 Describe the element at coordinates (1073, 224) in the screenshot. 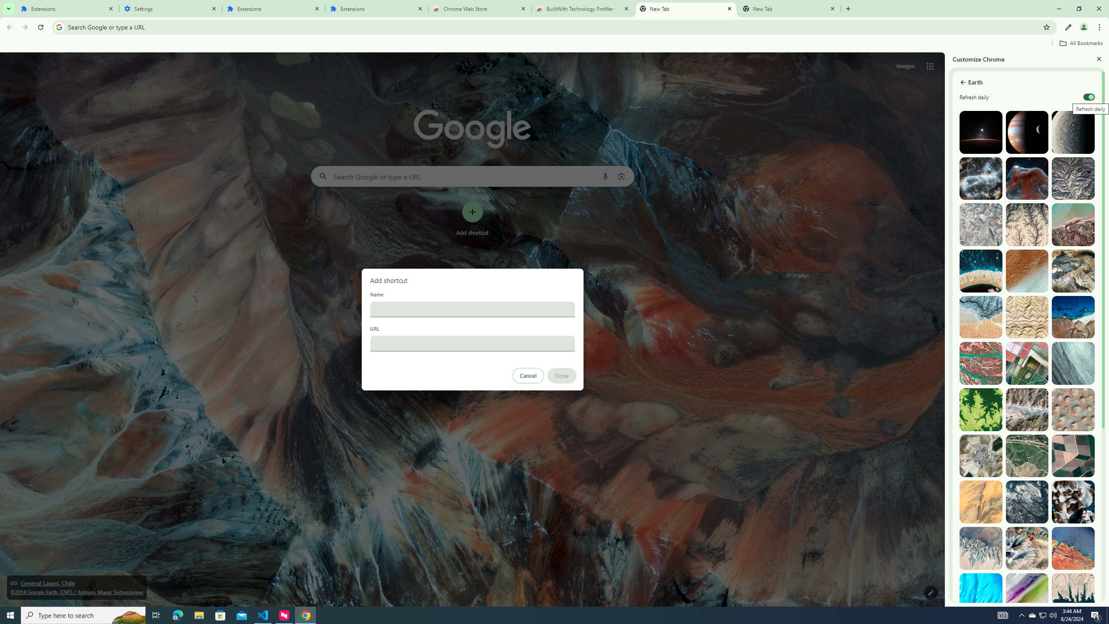

I see `Nanggroe Aceh Darussalam, Indonesia` at that location.